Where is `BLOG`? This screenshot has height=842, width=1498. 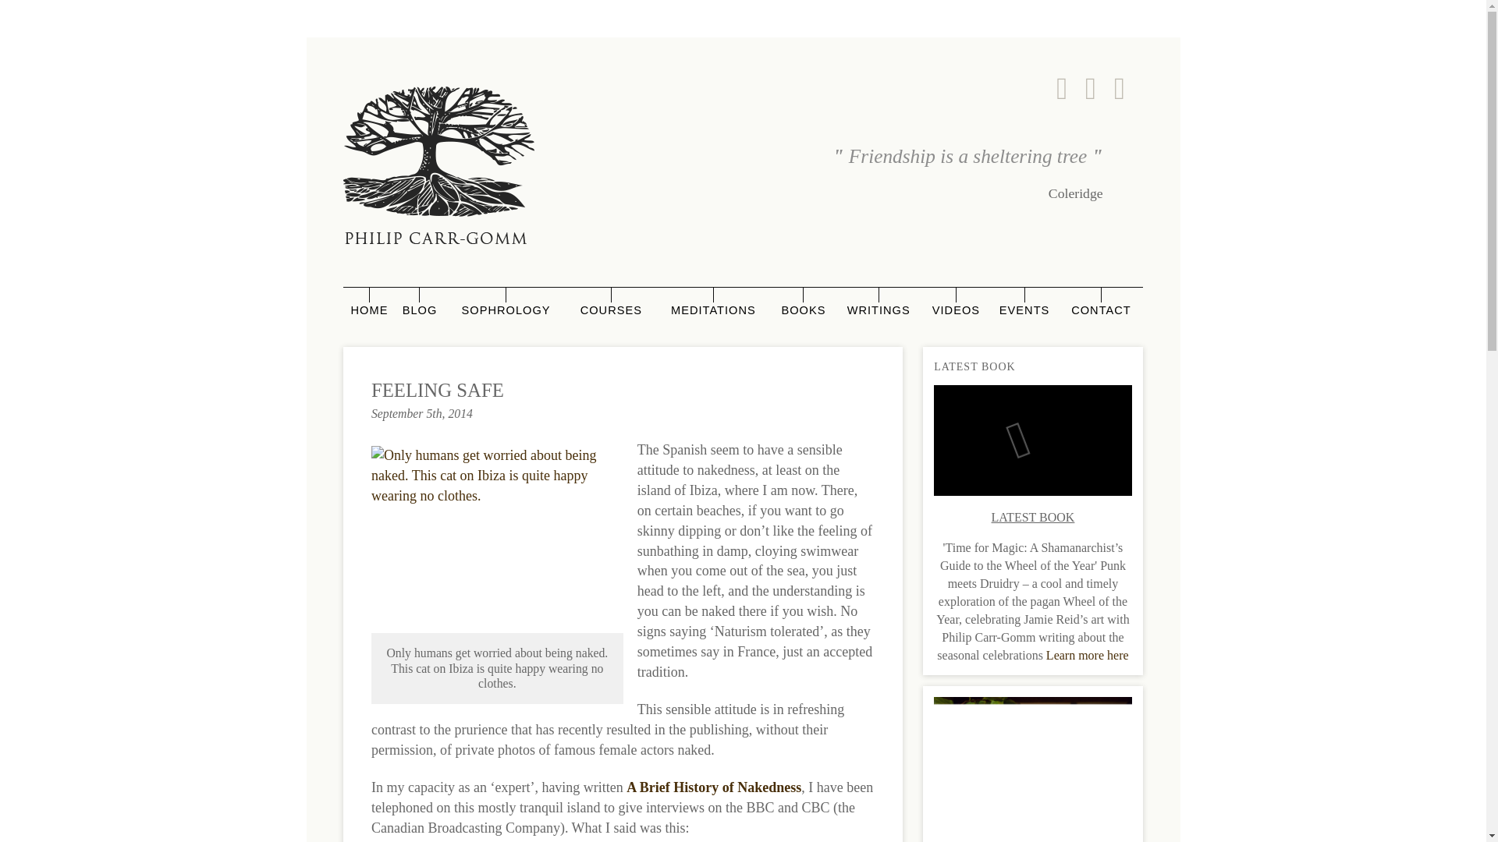 BLOG is located at coordinates (419, 310).